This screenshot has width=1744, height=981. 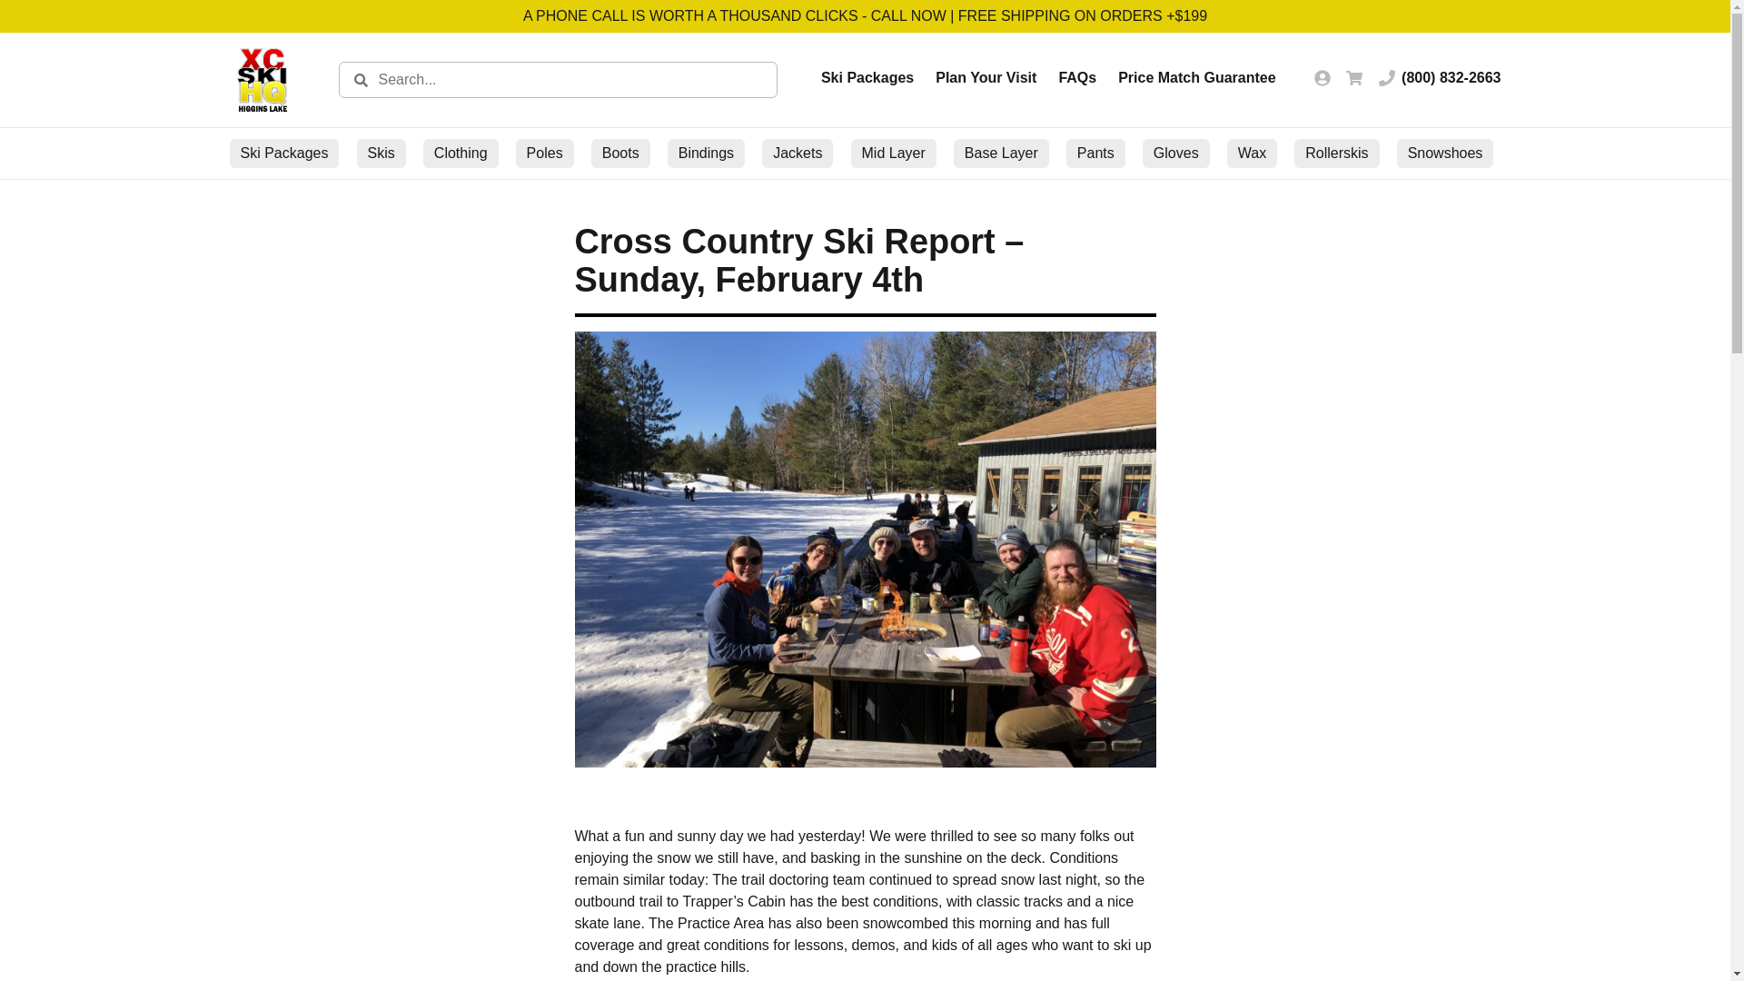 I want to click on Plan Your Visit, so click(x=985, y=78).